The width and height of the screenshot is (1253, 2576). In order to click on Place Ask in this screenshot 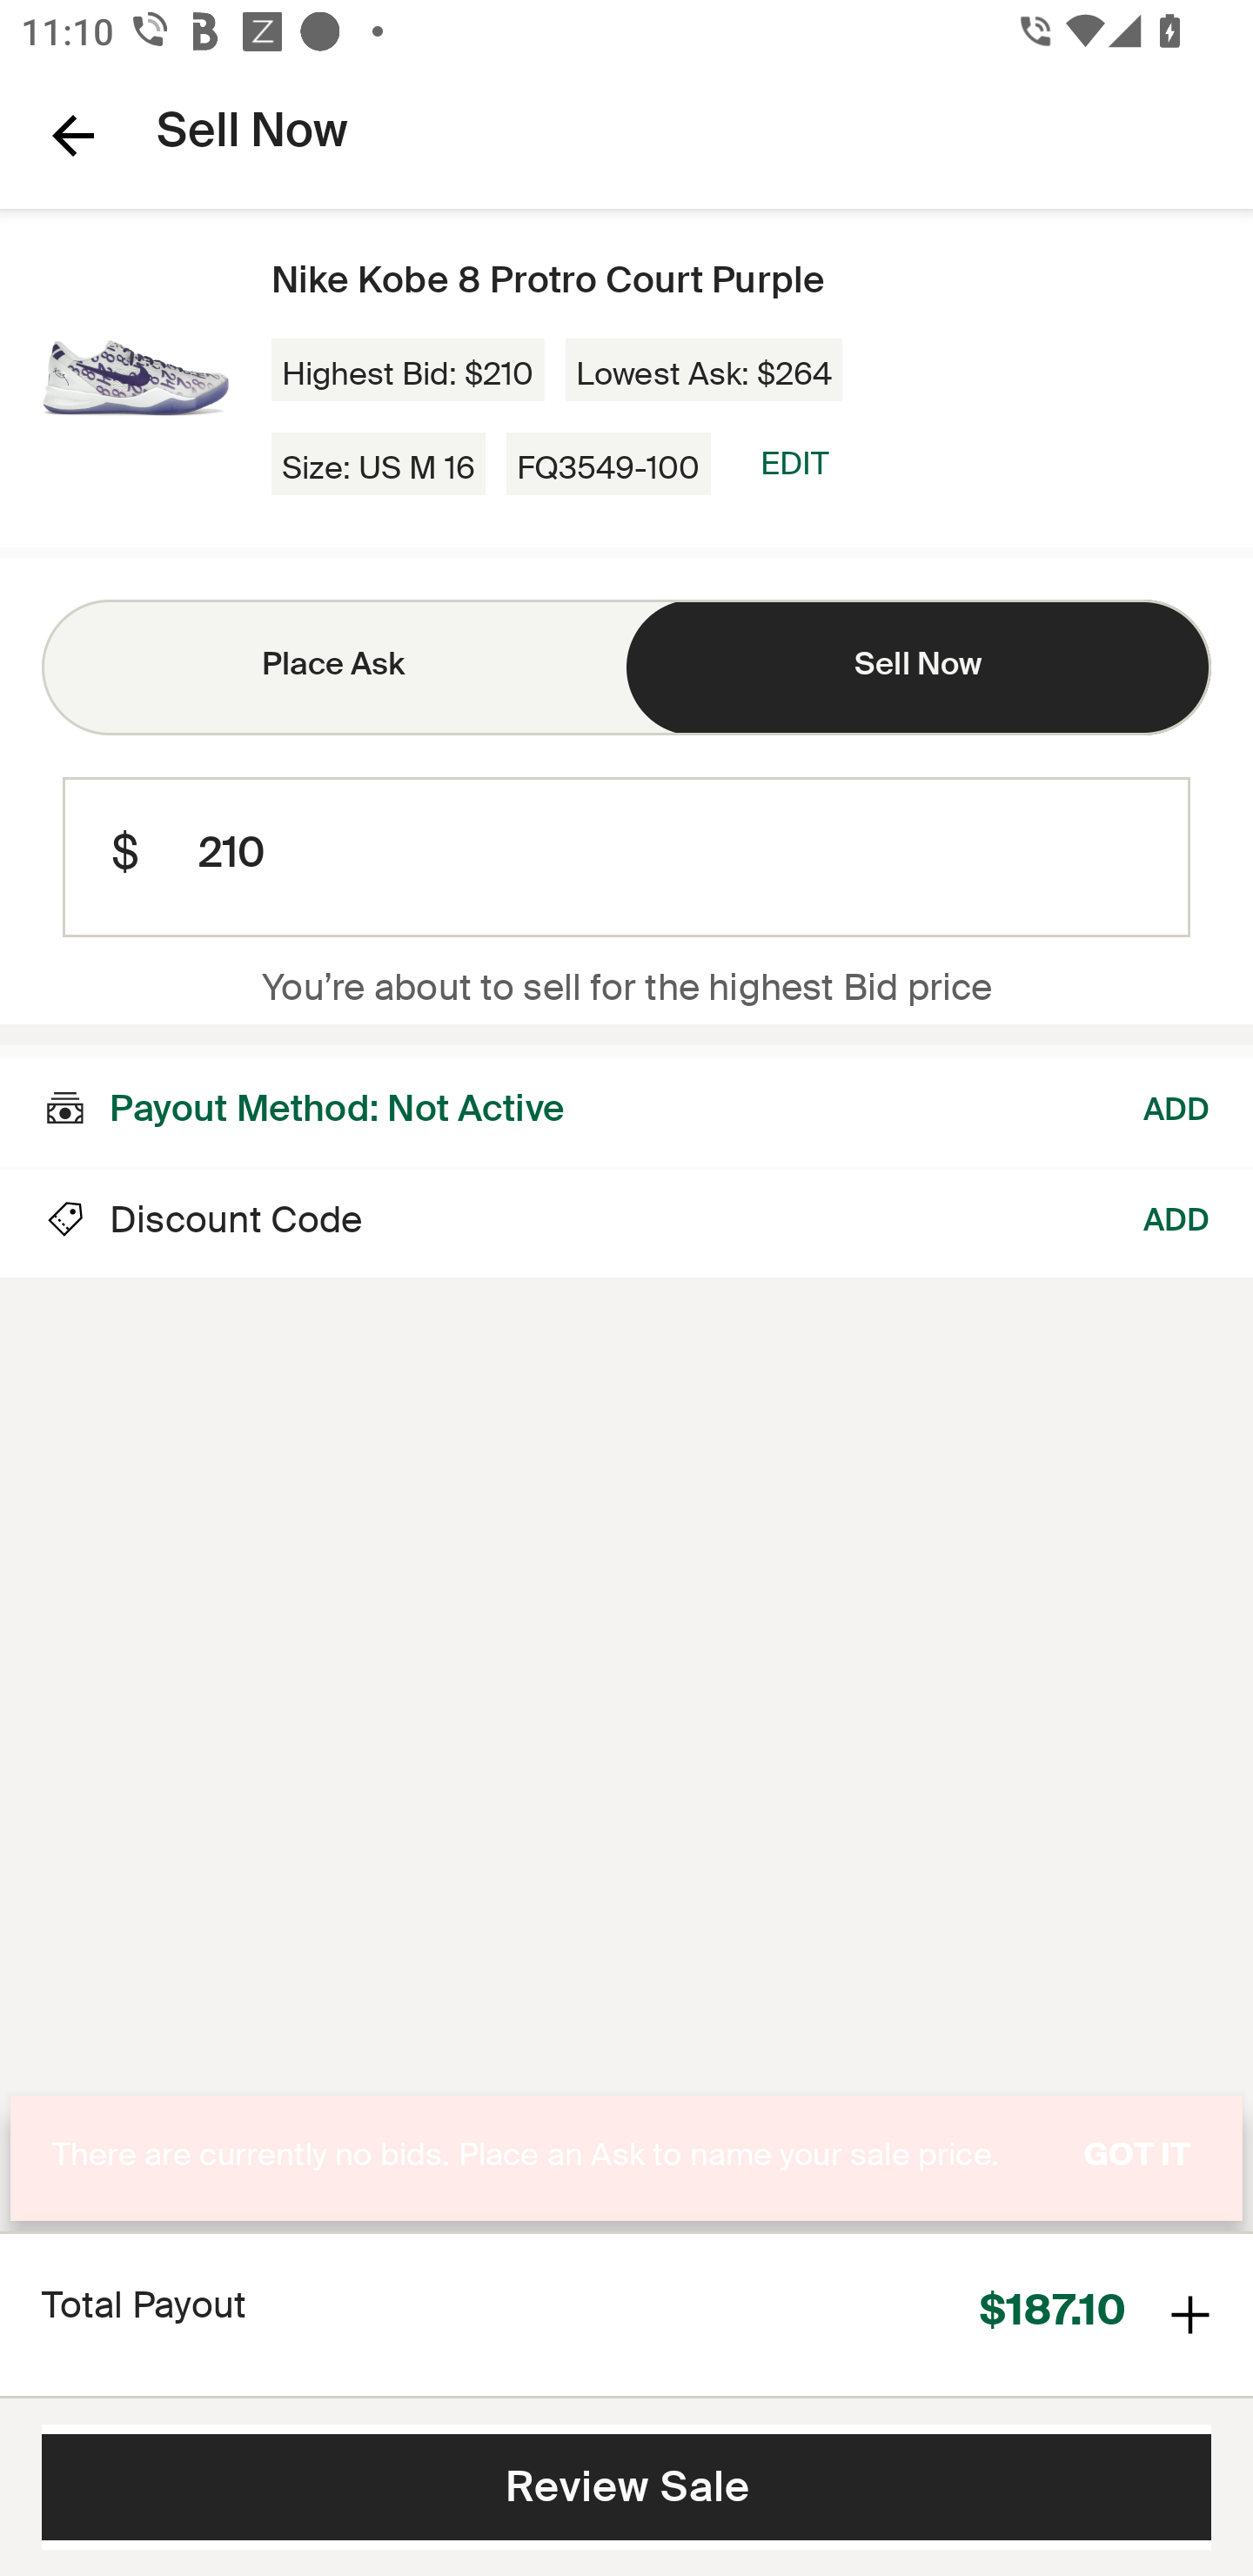, I will do `click(334, 667)`.